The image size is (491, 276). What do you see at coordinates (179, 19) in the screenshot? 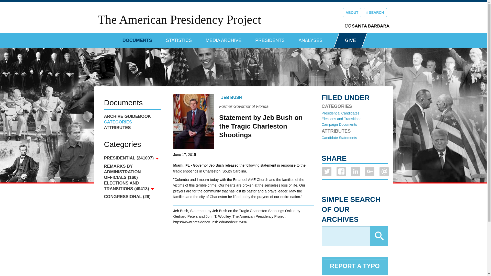
I see `The American Presidency Project` at bounding box center [179, 19].